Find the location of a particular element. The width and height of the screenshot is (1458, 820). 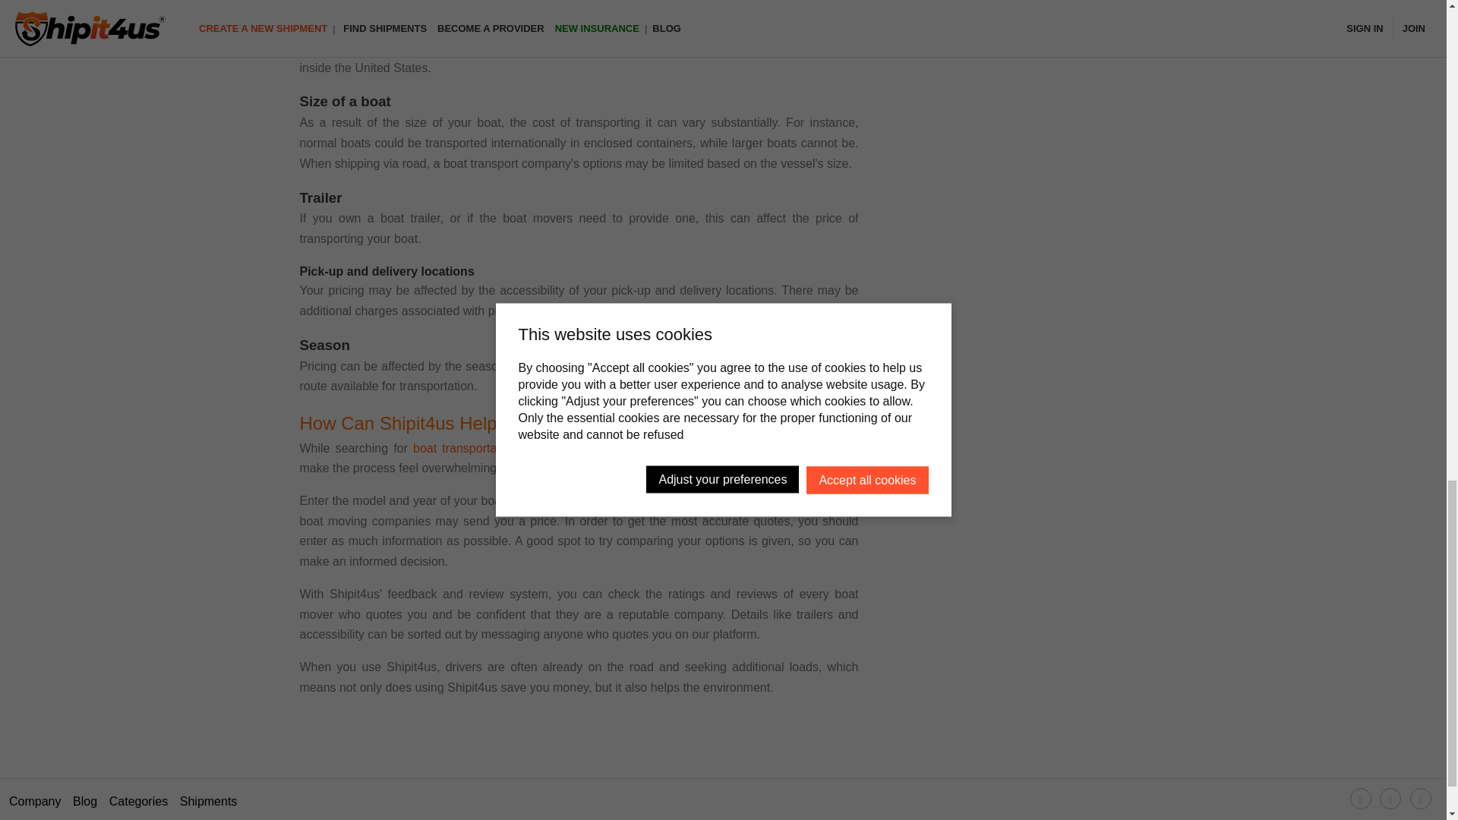

Shipments is located at coordinates (208, 802).